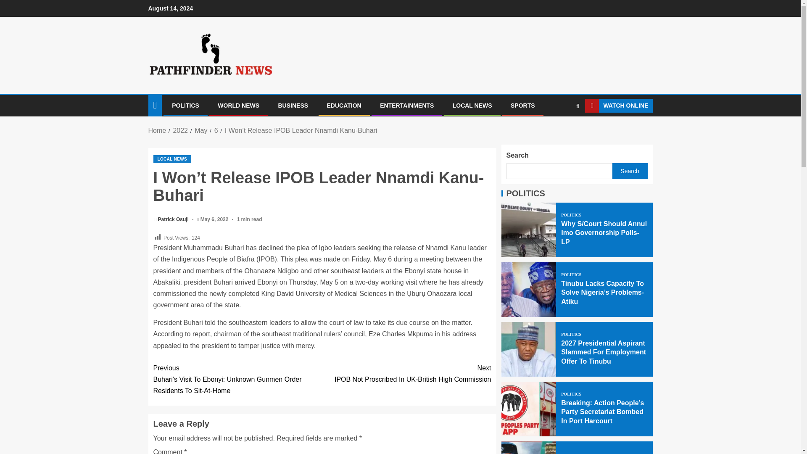 The height and width of the screenshot is (454, 807). I want to click on SPORTS, so click(523, 106).